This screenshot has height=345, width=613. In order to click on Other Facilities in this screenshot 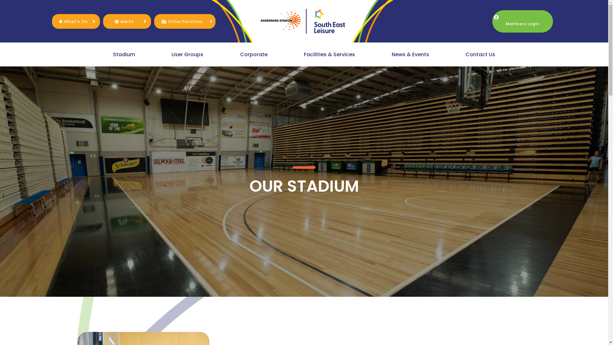, I will do `click(182, 21)`.